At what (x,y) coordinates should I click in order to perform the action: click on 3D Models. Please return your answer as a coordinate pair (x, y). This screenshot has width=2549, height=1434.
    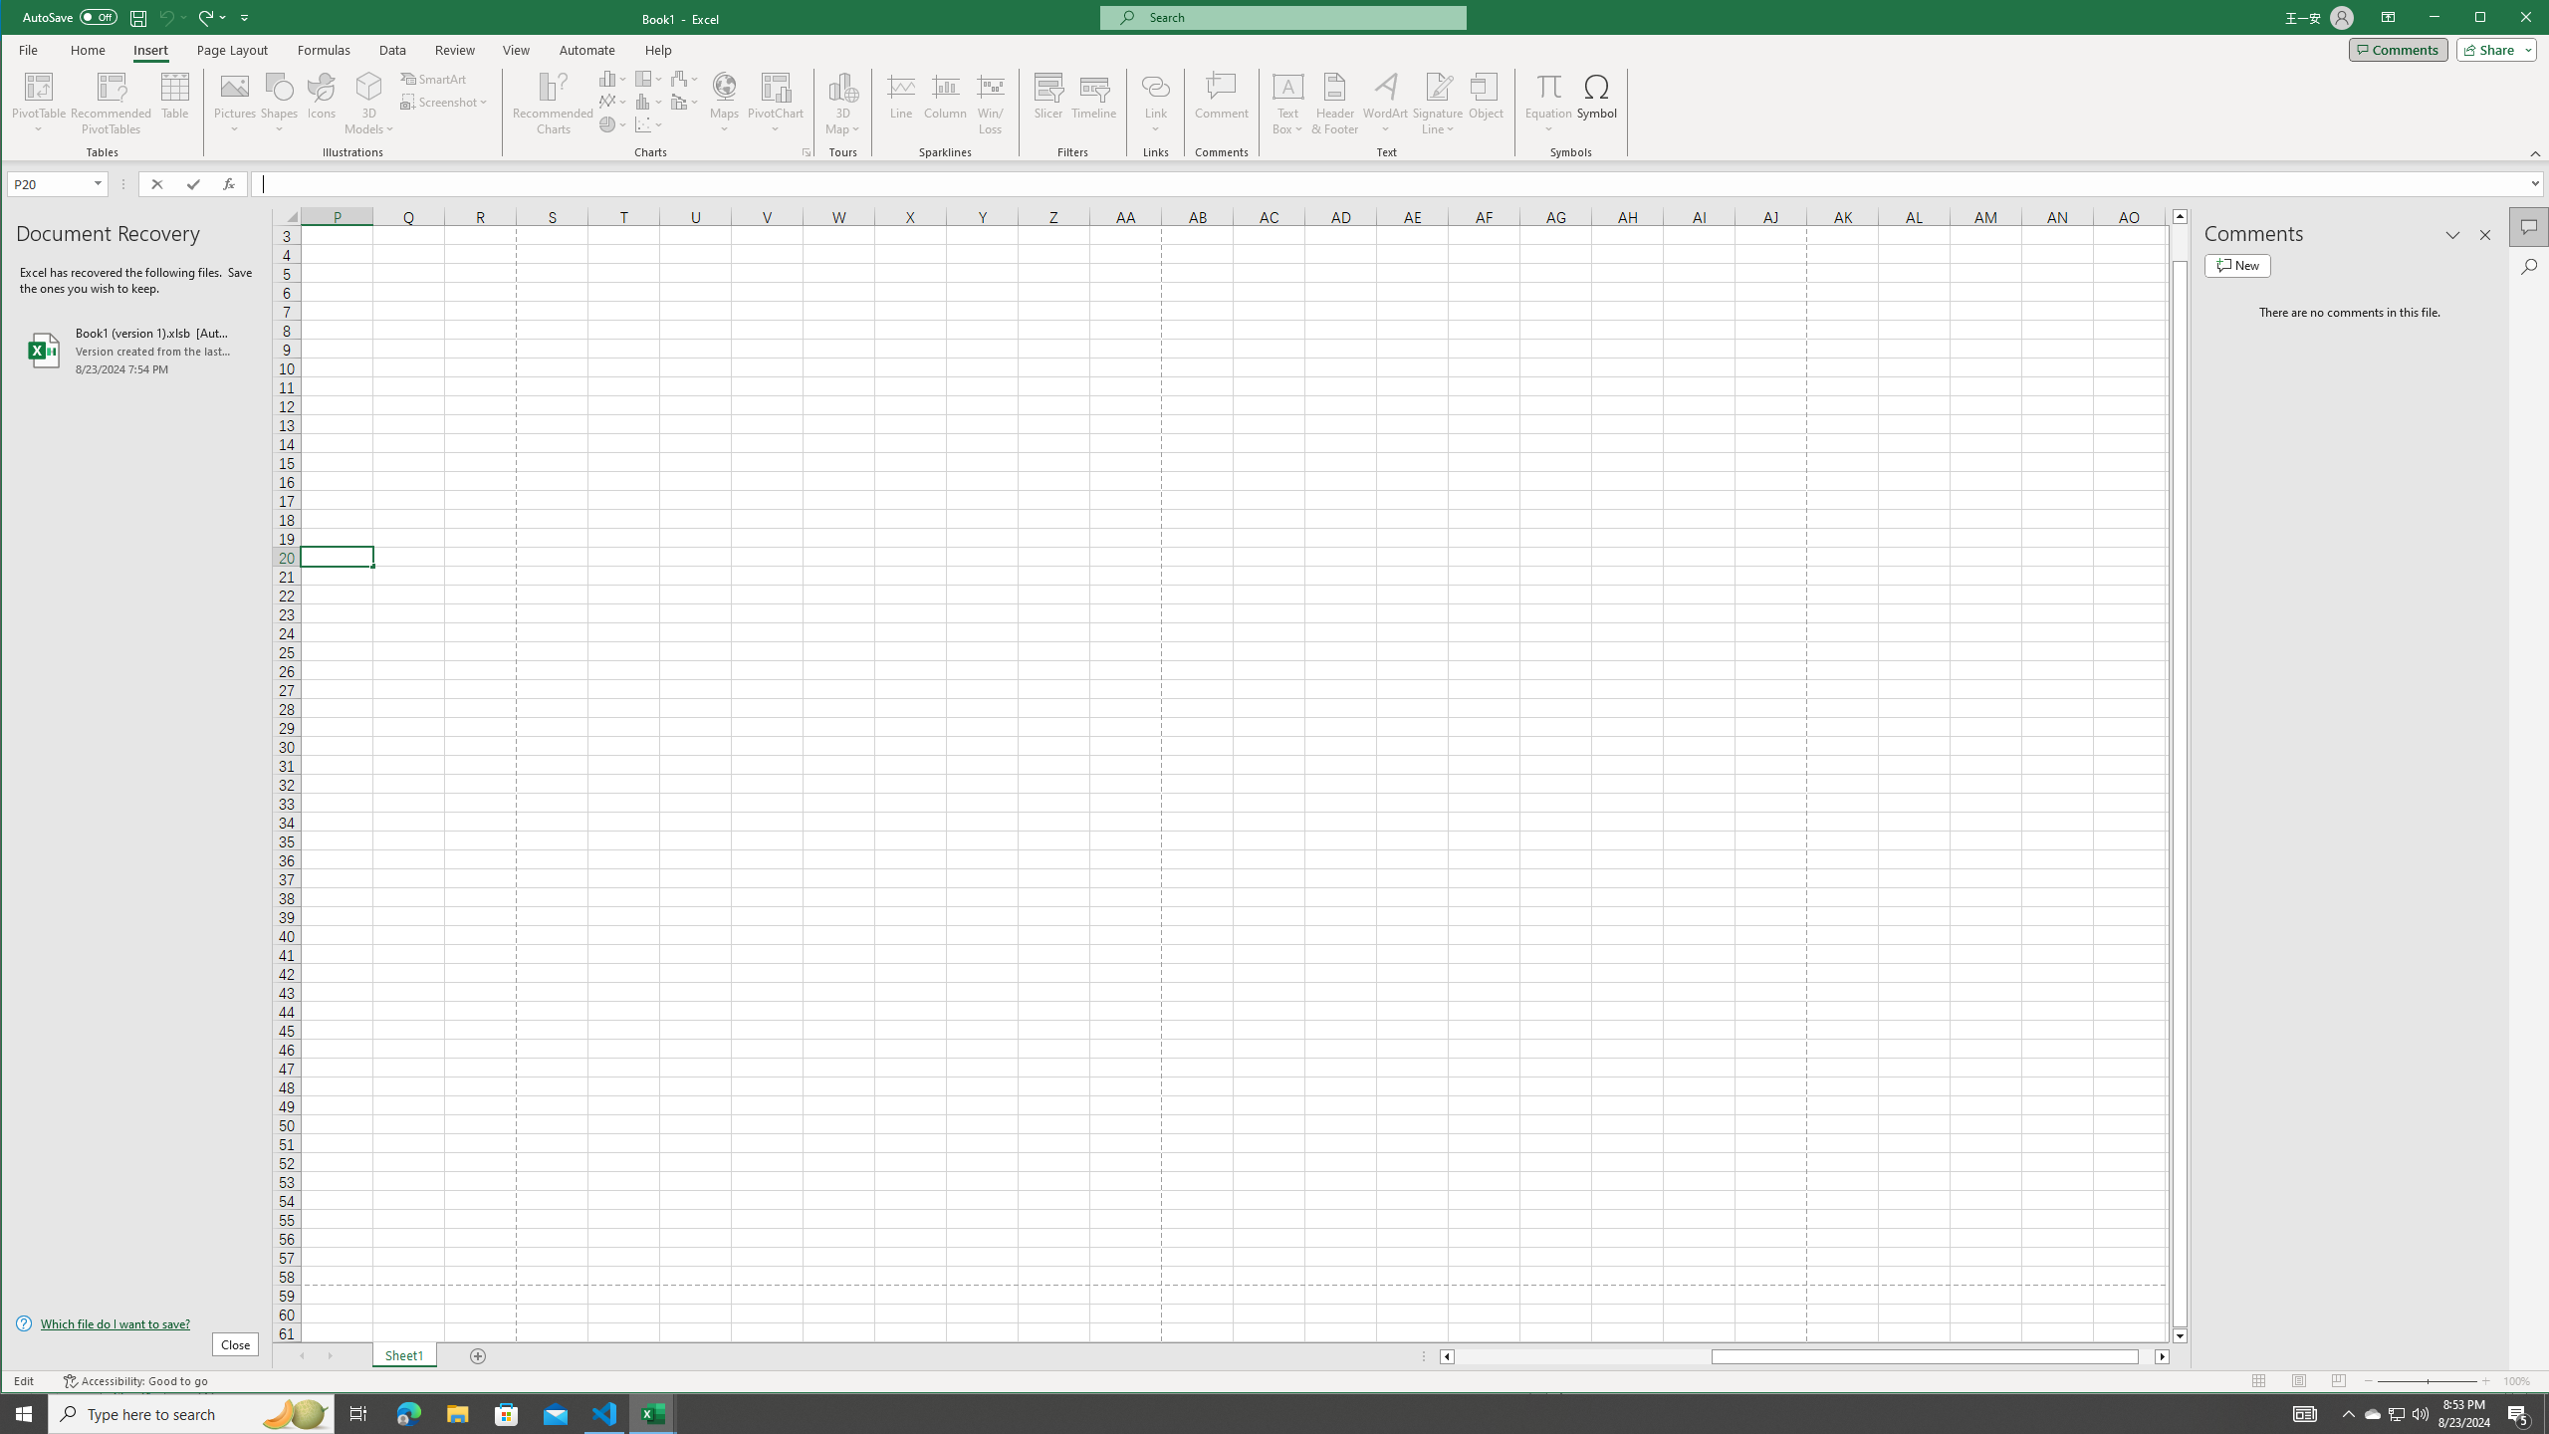
    Looking at the image, I should click on (369, 86).